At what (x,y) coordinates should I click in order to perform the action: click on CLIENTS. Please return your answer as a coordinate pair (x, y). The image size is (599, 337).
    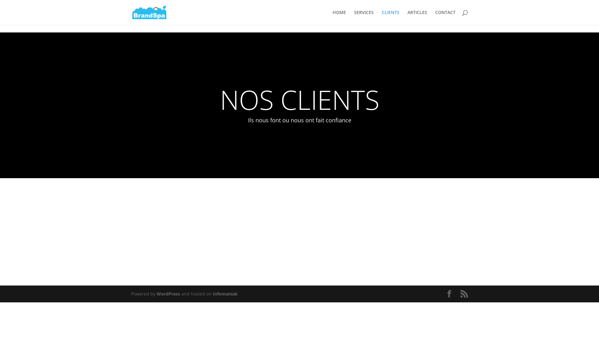
    Looking at the image, I should click on (391, 17).